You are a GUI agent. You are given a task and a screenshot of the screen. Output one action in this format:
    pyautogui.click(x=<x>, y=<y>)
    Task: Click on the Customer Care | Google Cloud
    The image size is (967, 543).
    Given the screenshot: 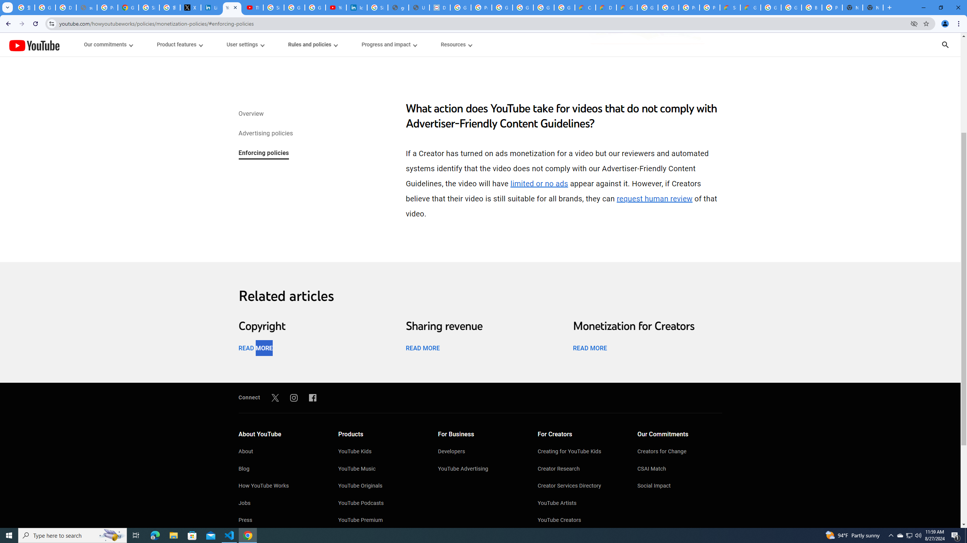 What is the action you would take?
    pyautogui.click(x=585, y=8)
    